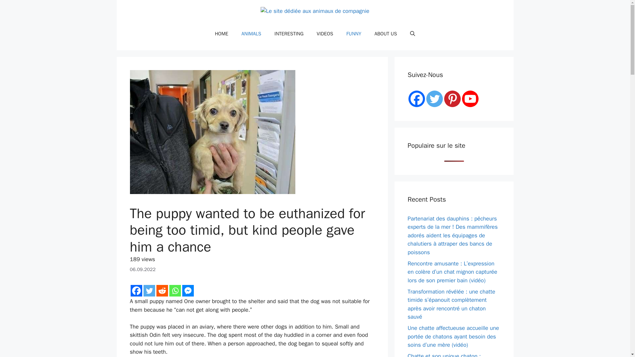 This screenshot has height=357, width=635. I want to click on ABOUT US, so click(385, 34).